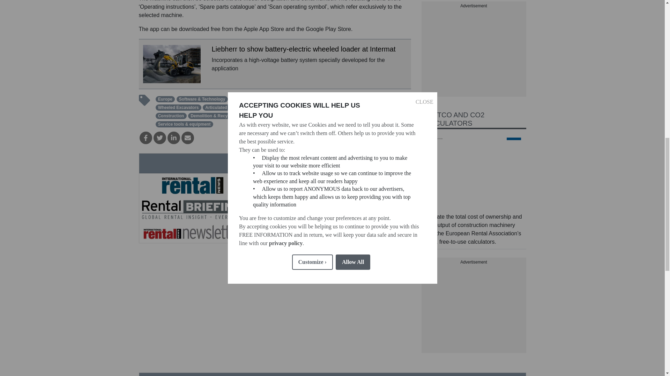  I want to click on 3rd party ad content, so click(474, 309).